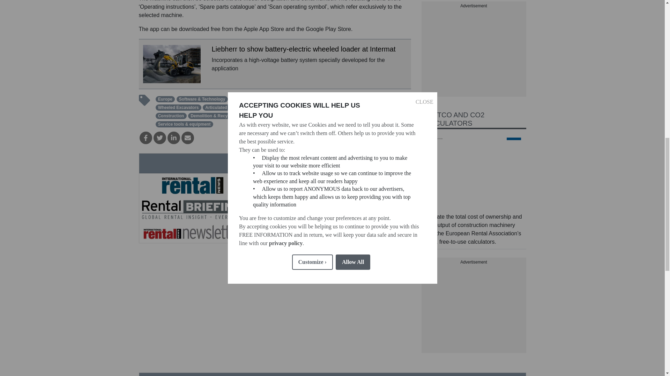  I want to click on 3rd party ad content, so click(474, 309).